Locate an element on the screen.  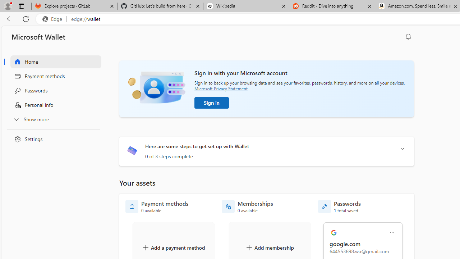
Notification is located at coordinates (408, 37).